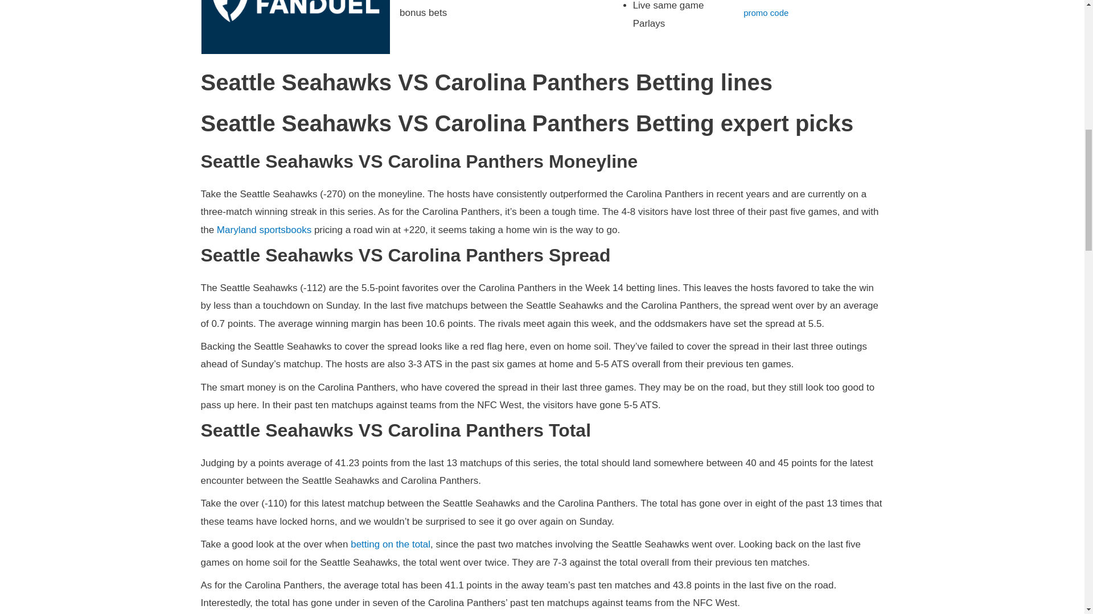 The height and width of the screenshot is (614, 1093). Describe the element at coordinates (391, 544) in the screenshot. I see `betting on the total` at that location.